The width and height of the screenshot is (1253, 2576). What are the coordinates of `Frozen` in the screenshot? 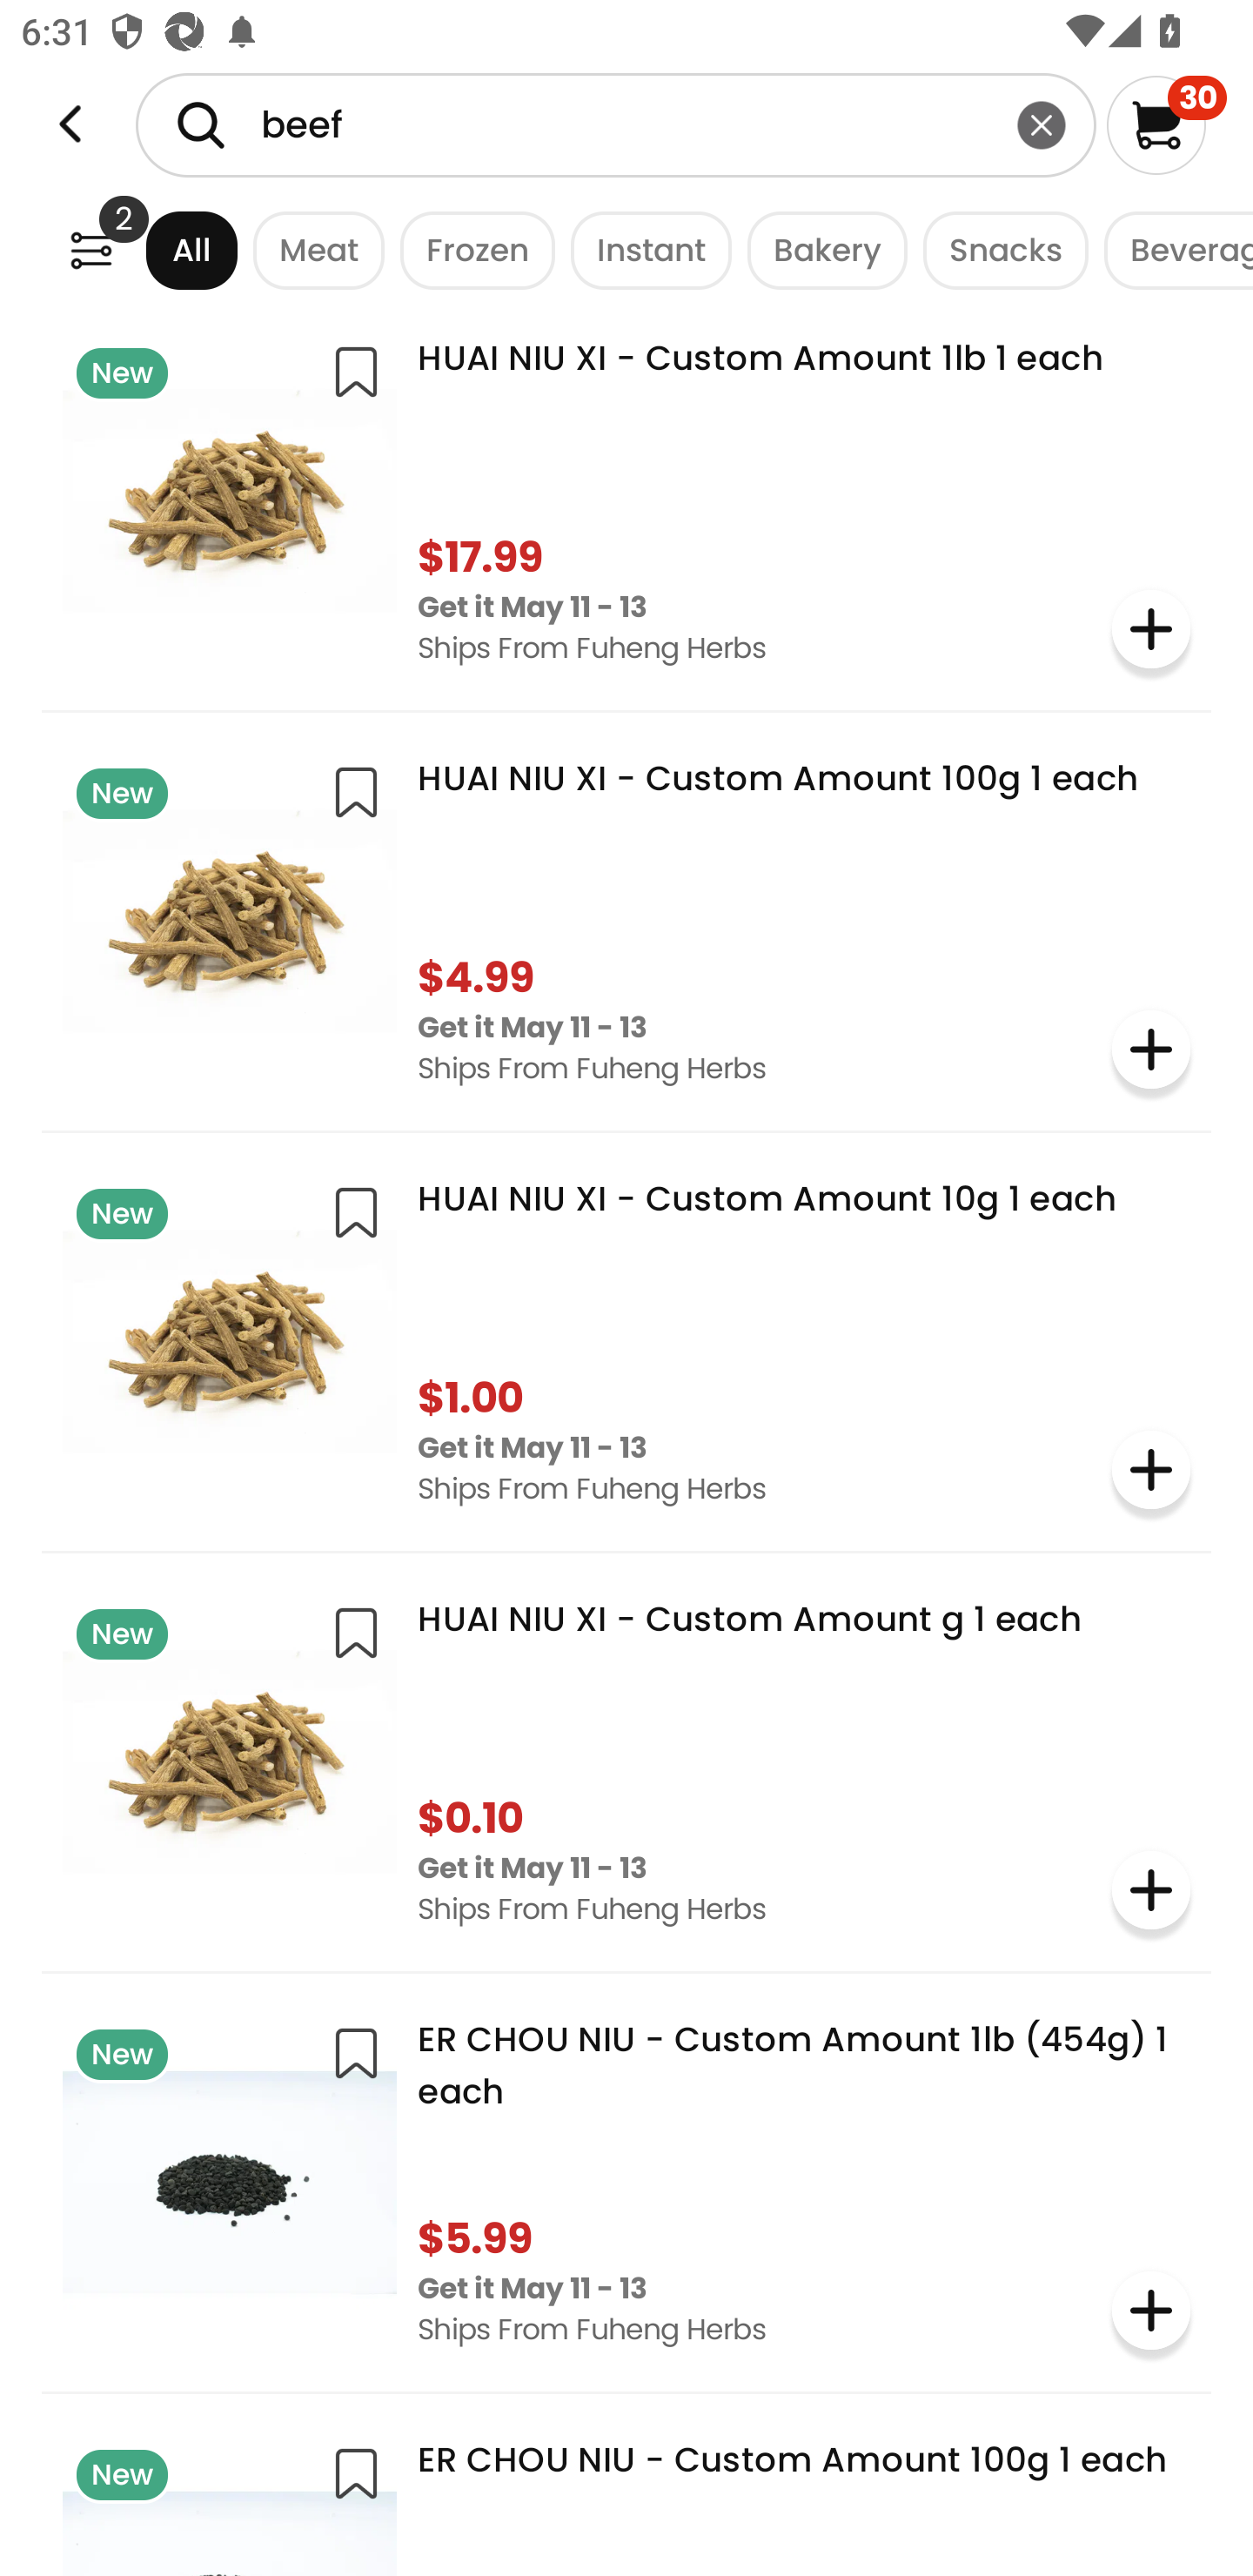 It's located at (470, 249).